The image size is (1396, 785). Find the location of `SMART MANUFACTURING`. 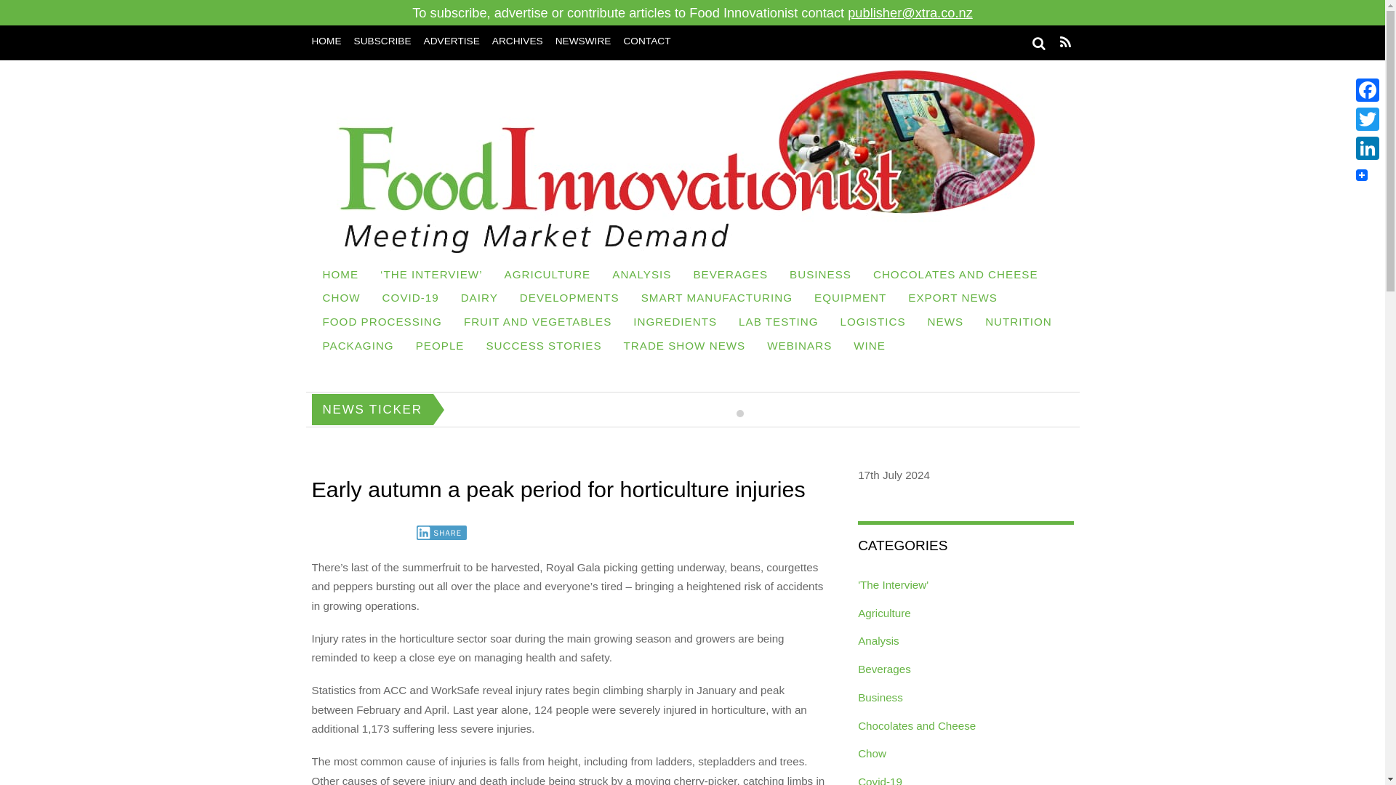

SMART MANUFACTURING is located at coordinates (717, 299).